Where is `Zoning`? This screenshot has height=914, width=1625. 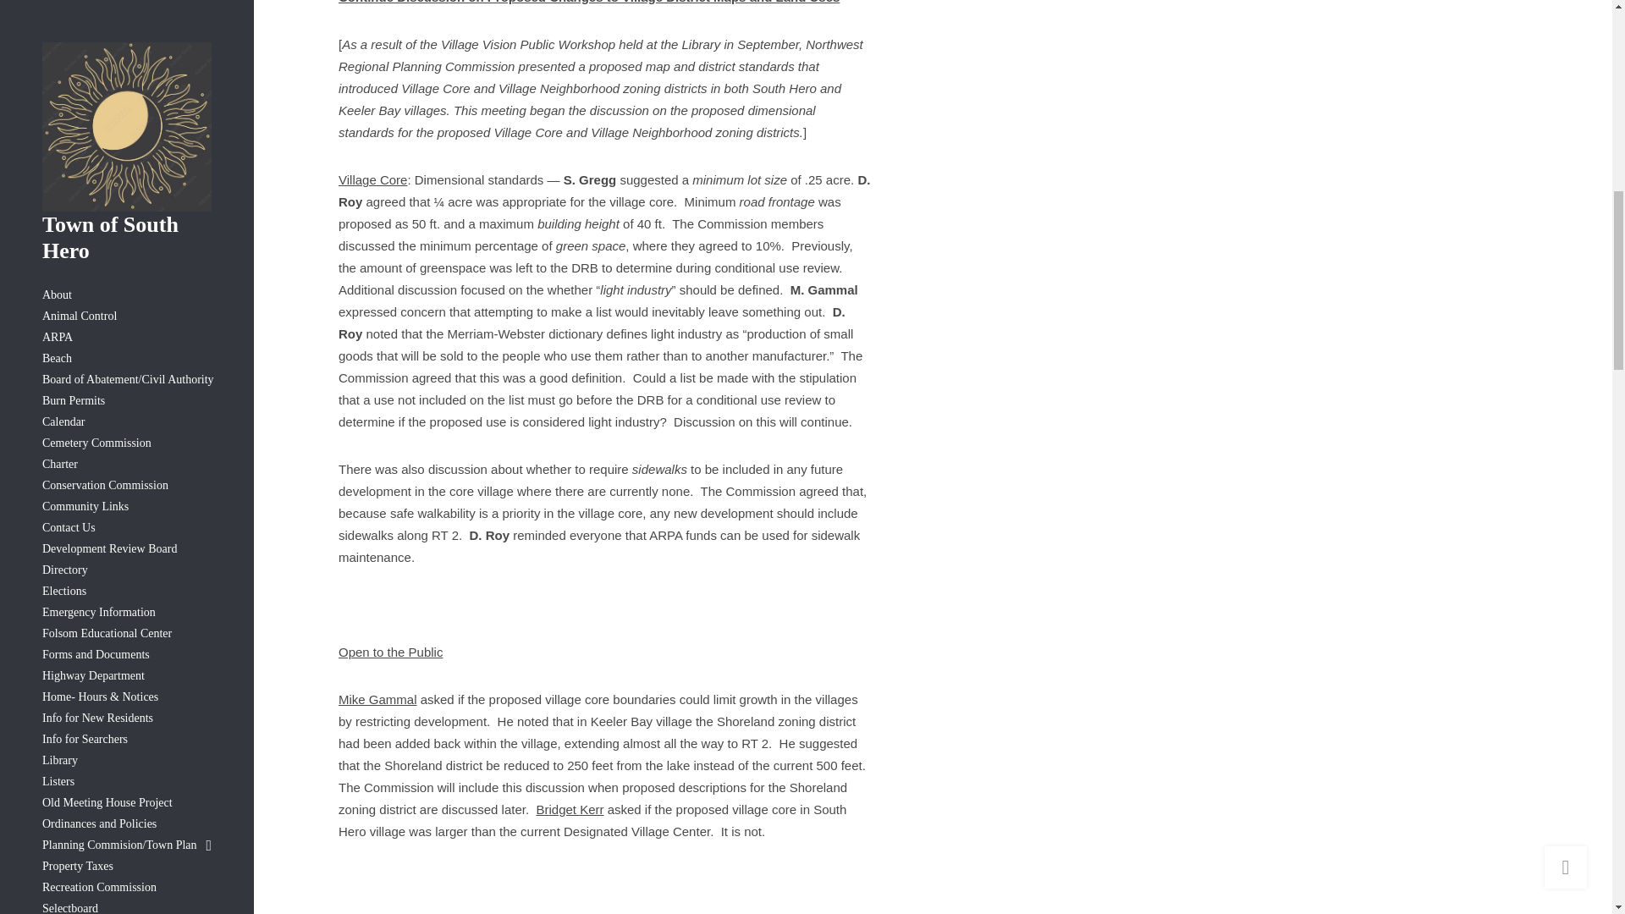
Zoning is located at coordinates (126, 121).